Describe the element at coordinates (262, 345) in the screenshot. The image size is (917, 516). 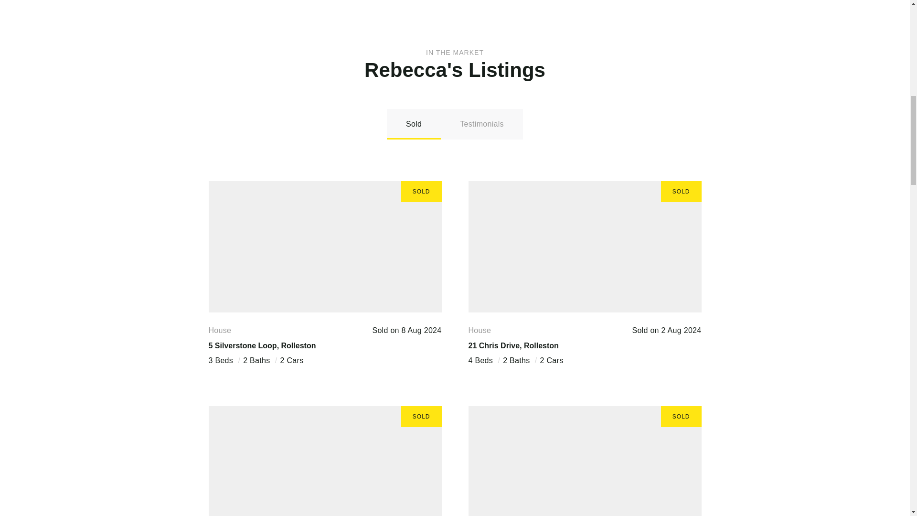
I see `5 Silverstone Loop, Rolleston` at that location.